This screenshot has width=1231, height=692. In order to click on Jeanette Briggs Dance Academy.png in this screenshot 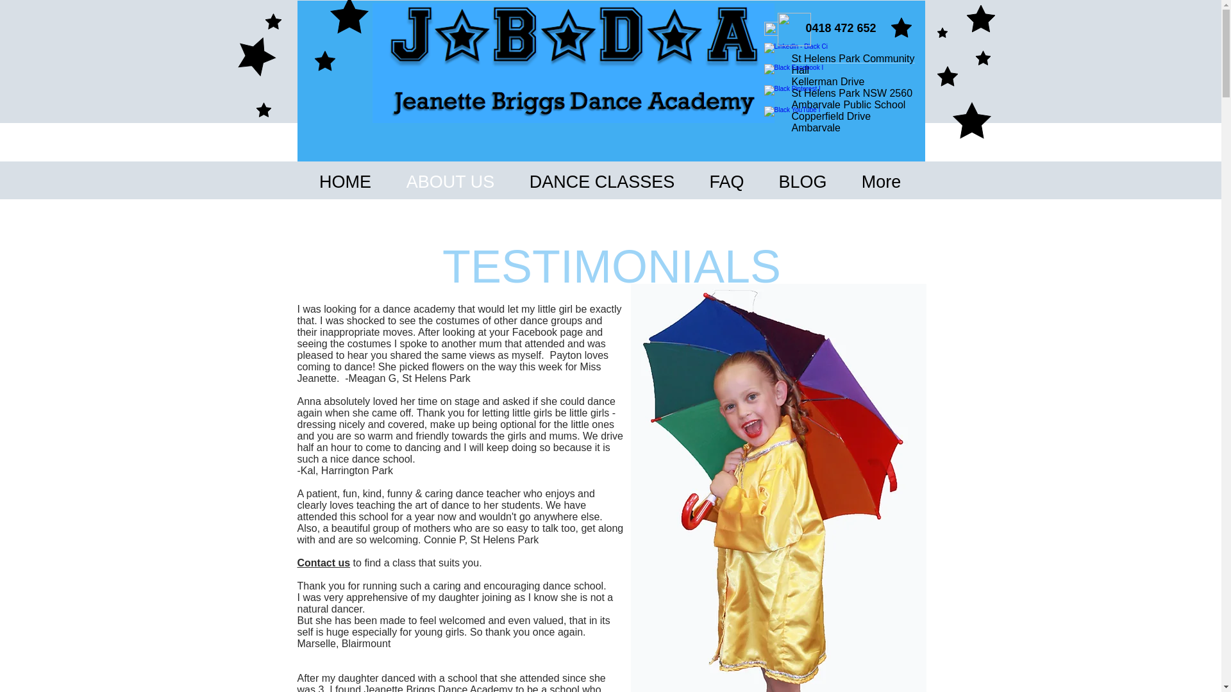, I will do `click(573, 63)`.